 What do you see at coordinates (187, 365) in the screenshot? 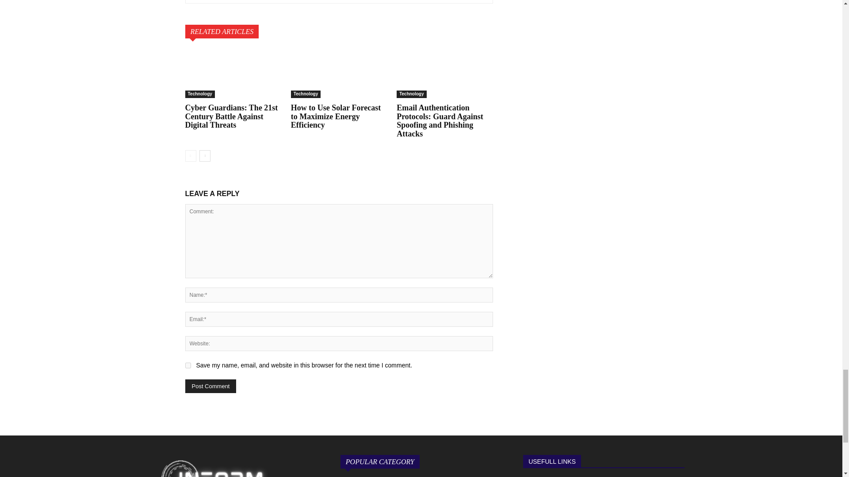
I see `yes` at bounding box center [187, 365].